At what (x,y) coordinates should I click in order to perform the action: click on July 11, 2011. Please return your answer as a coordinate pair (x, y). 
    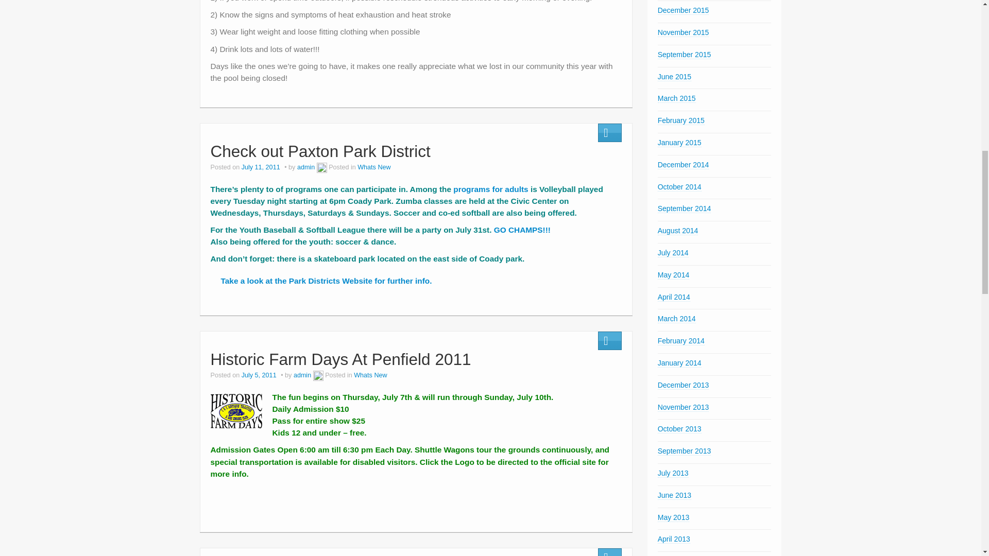
    Looking at the image, I should click on (262, 167).